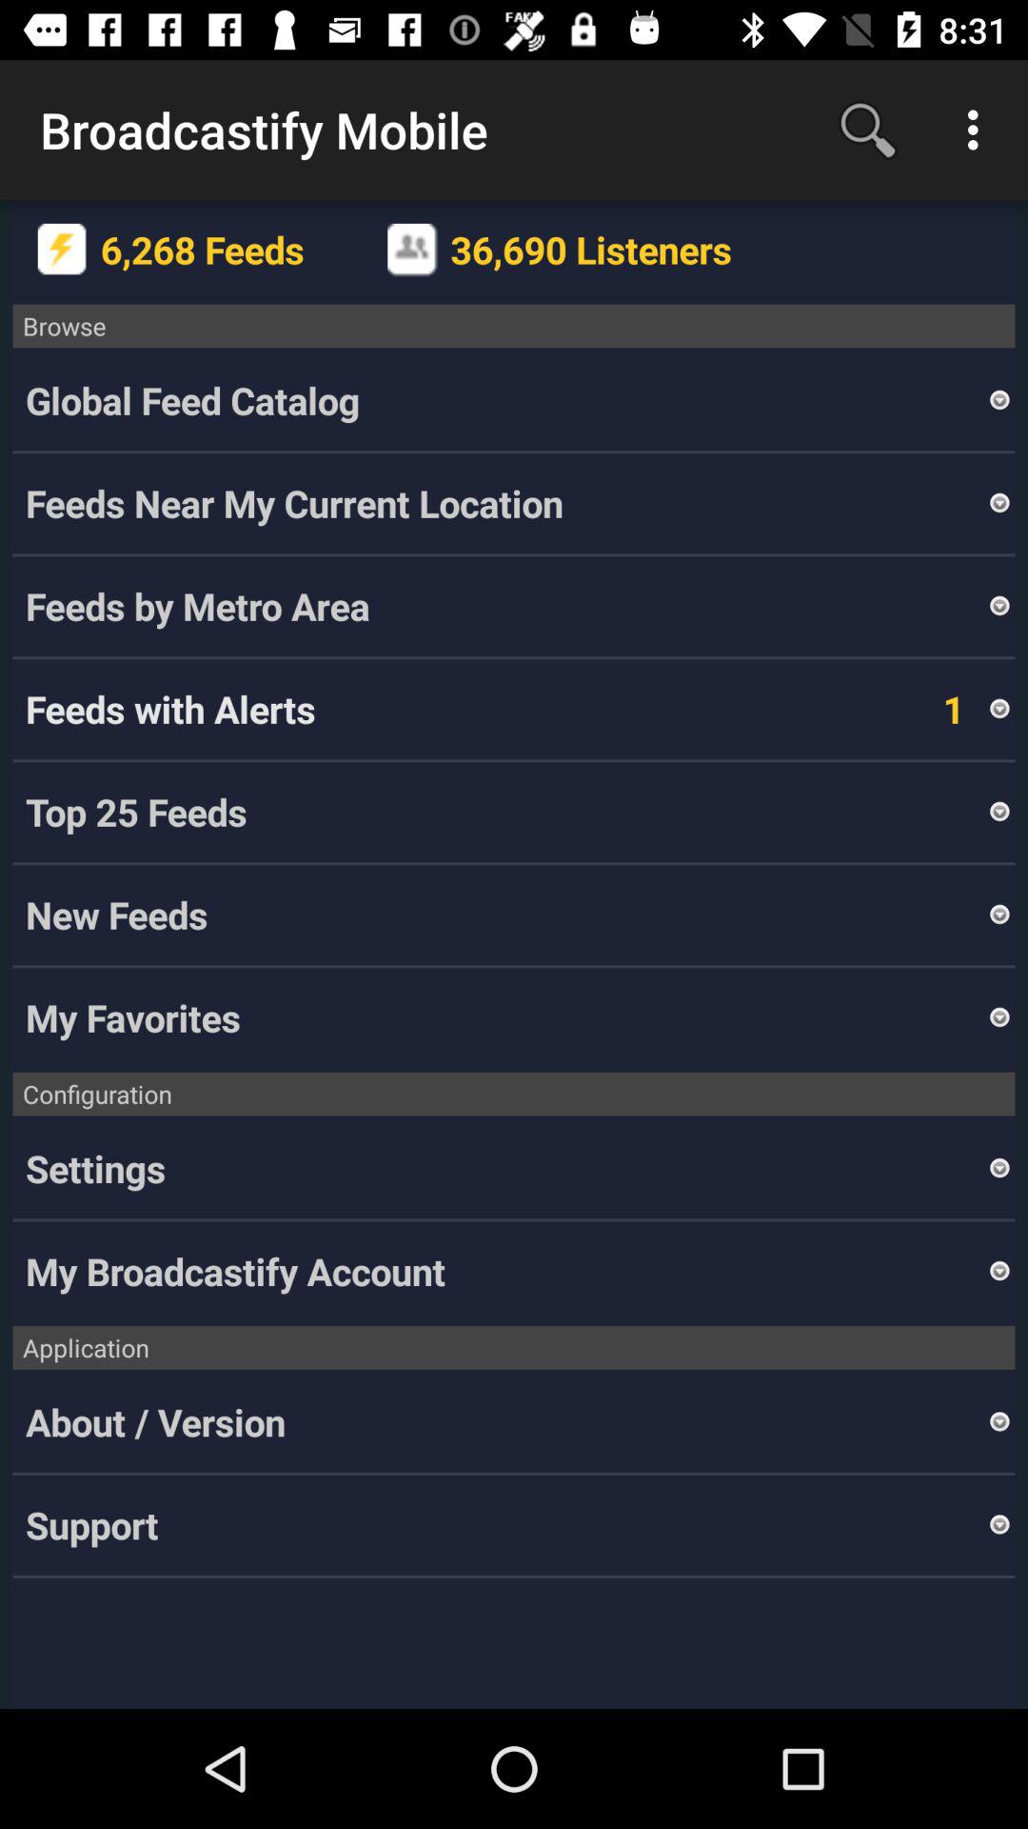 The width and height of the screenshot is (1028, 1829). What do you see at coordinates (999, 709) in the screenshot?
I see `tap icon above the top 25 feeds item` at bounding box center [999, 709].